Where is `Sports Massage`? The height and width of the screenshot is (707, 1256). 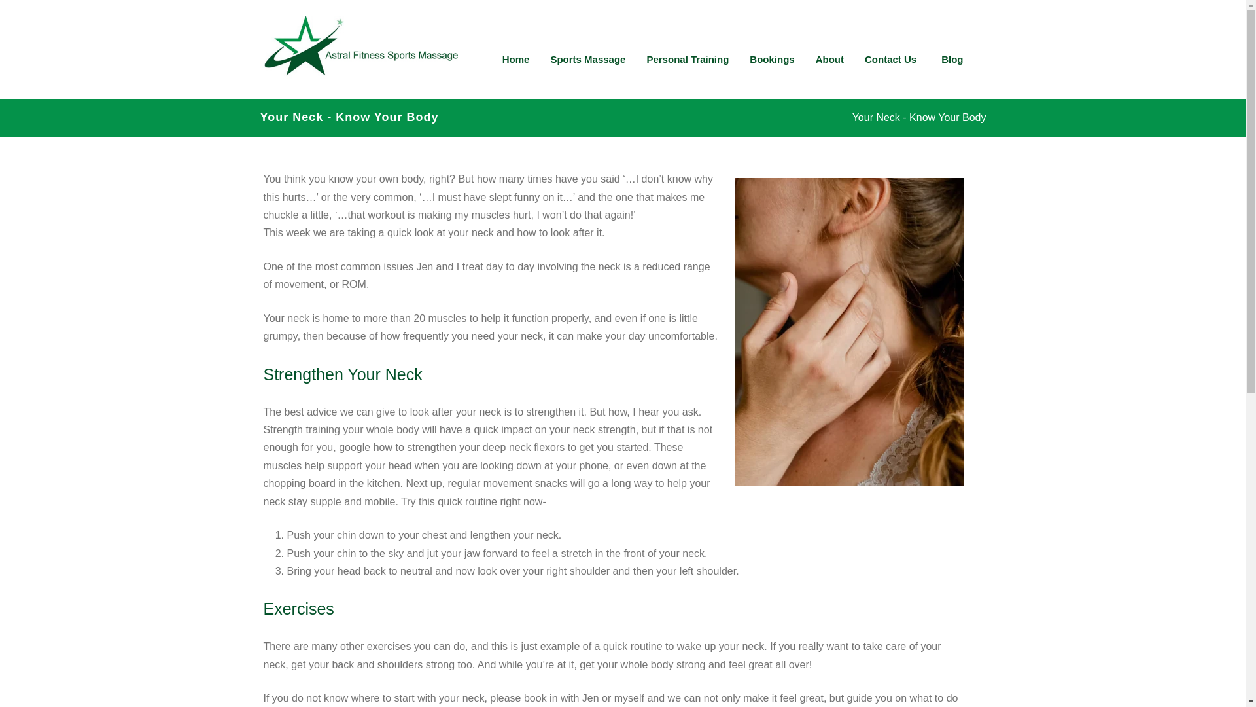
Sports Massage is located at coordinates (587, 59).